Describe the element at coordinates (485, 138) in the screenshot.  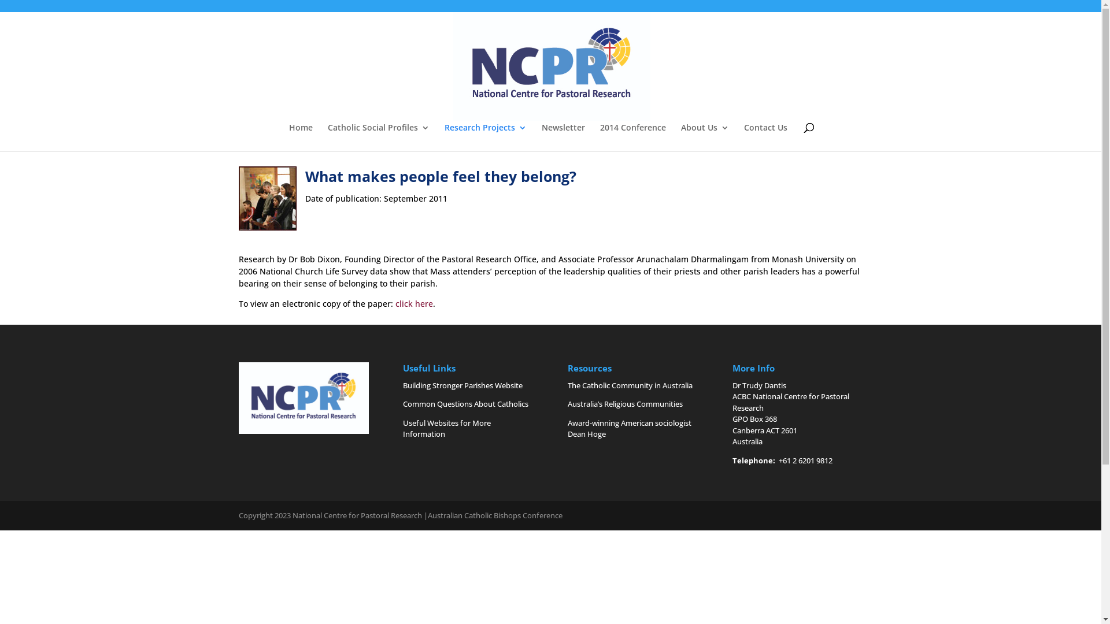
I see `Research Projects` at that location.